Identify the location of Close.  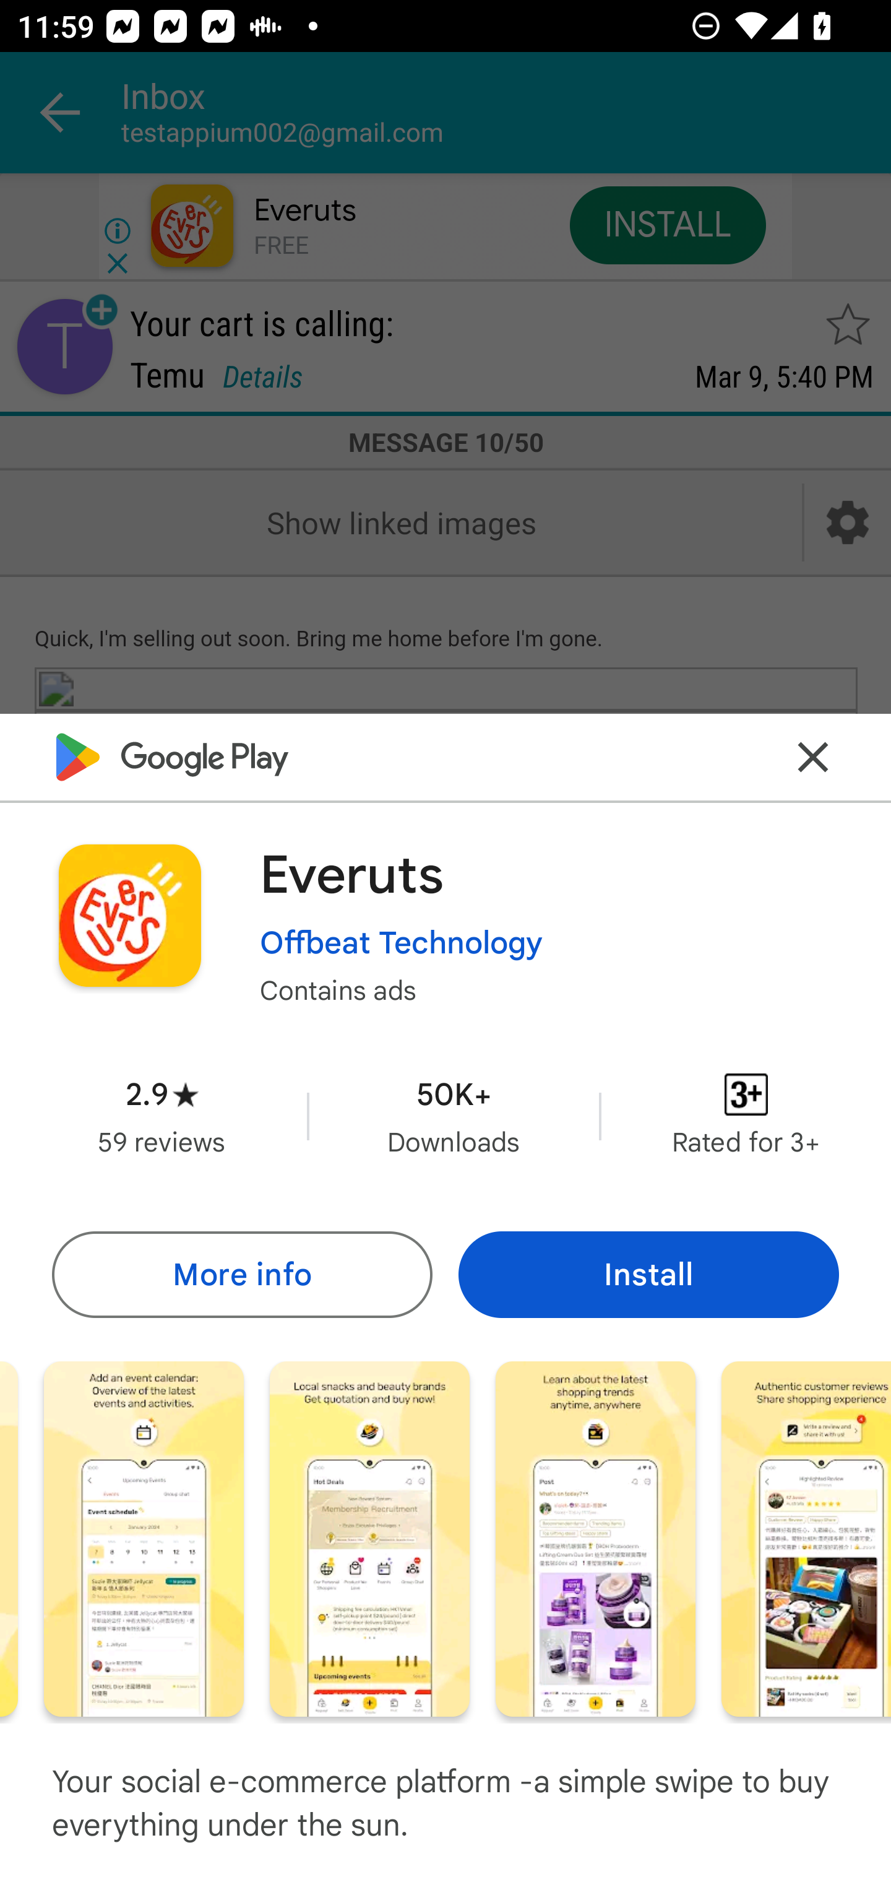
(813, 757).